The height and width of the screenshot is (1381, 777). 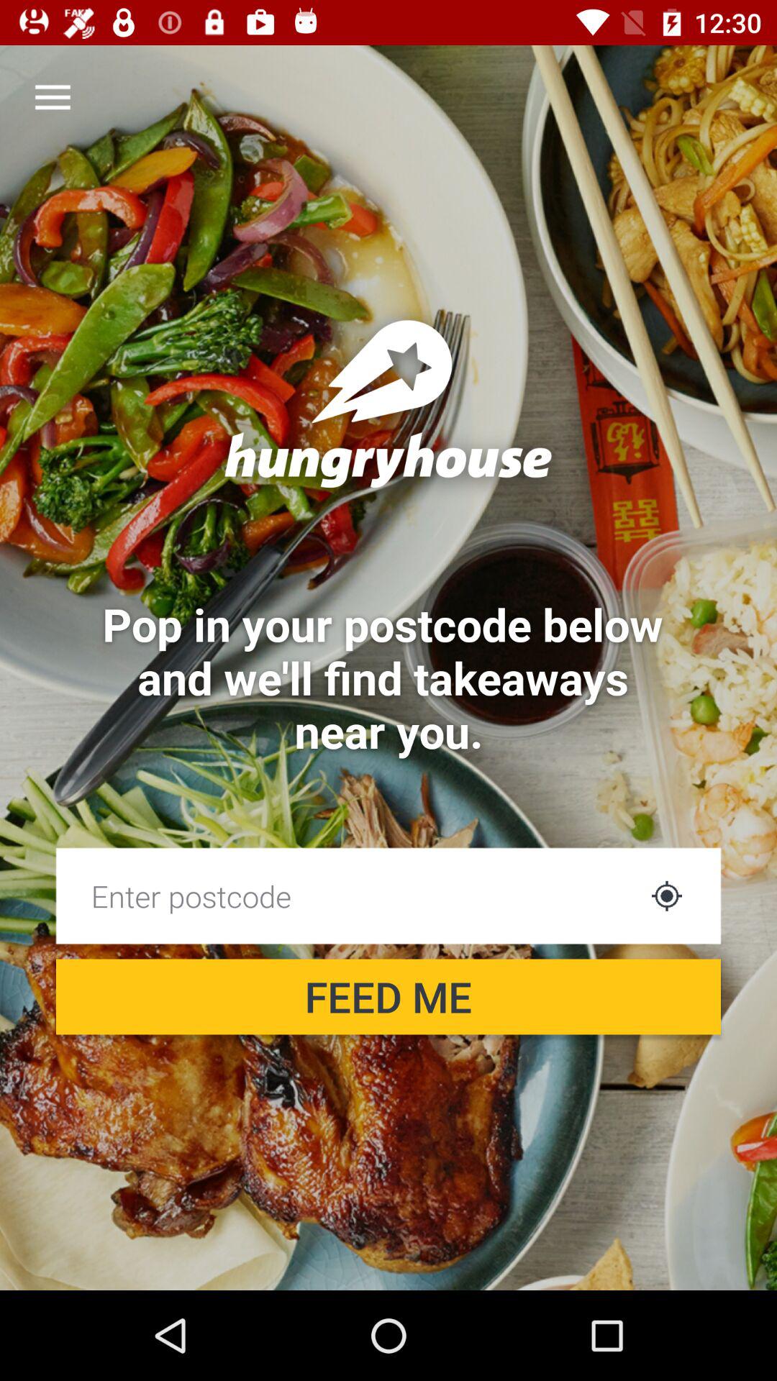 I want to click on open item below the pop in your, so click(x=347, y=895).